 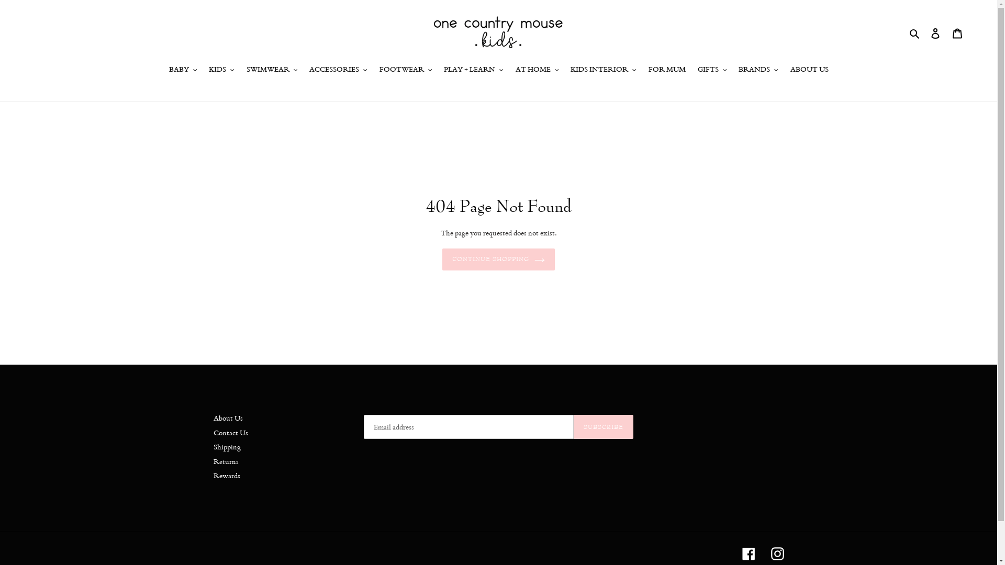 What do you see at coordinates (231, 433) in the screenshot?
I see `Contact Us` at bounding box center [231, 433].